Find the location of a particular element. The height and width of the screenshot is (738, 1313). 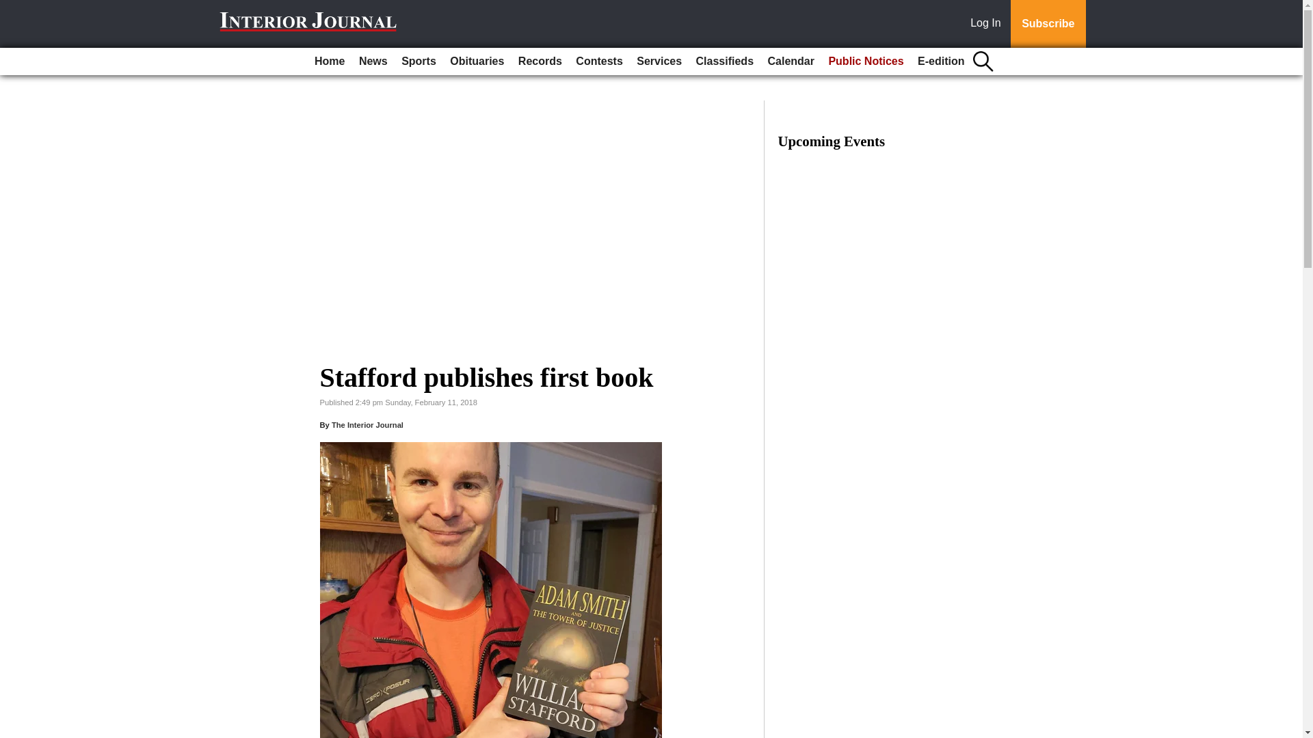

Go is located at coordinates (12, 8).